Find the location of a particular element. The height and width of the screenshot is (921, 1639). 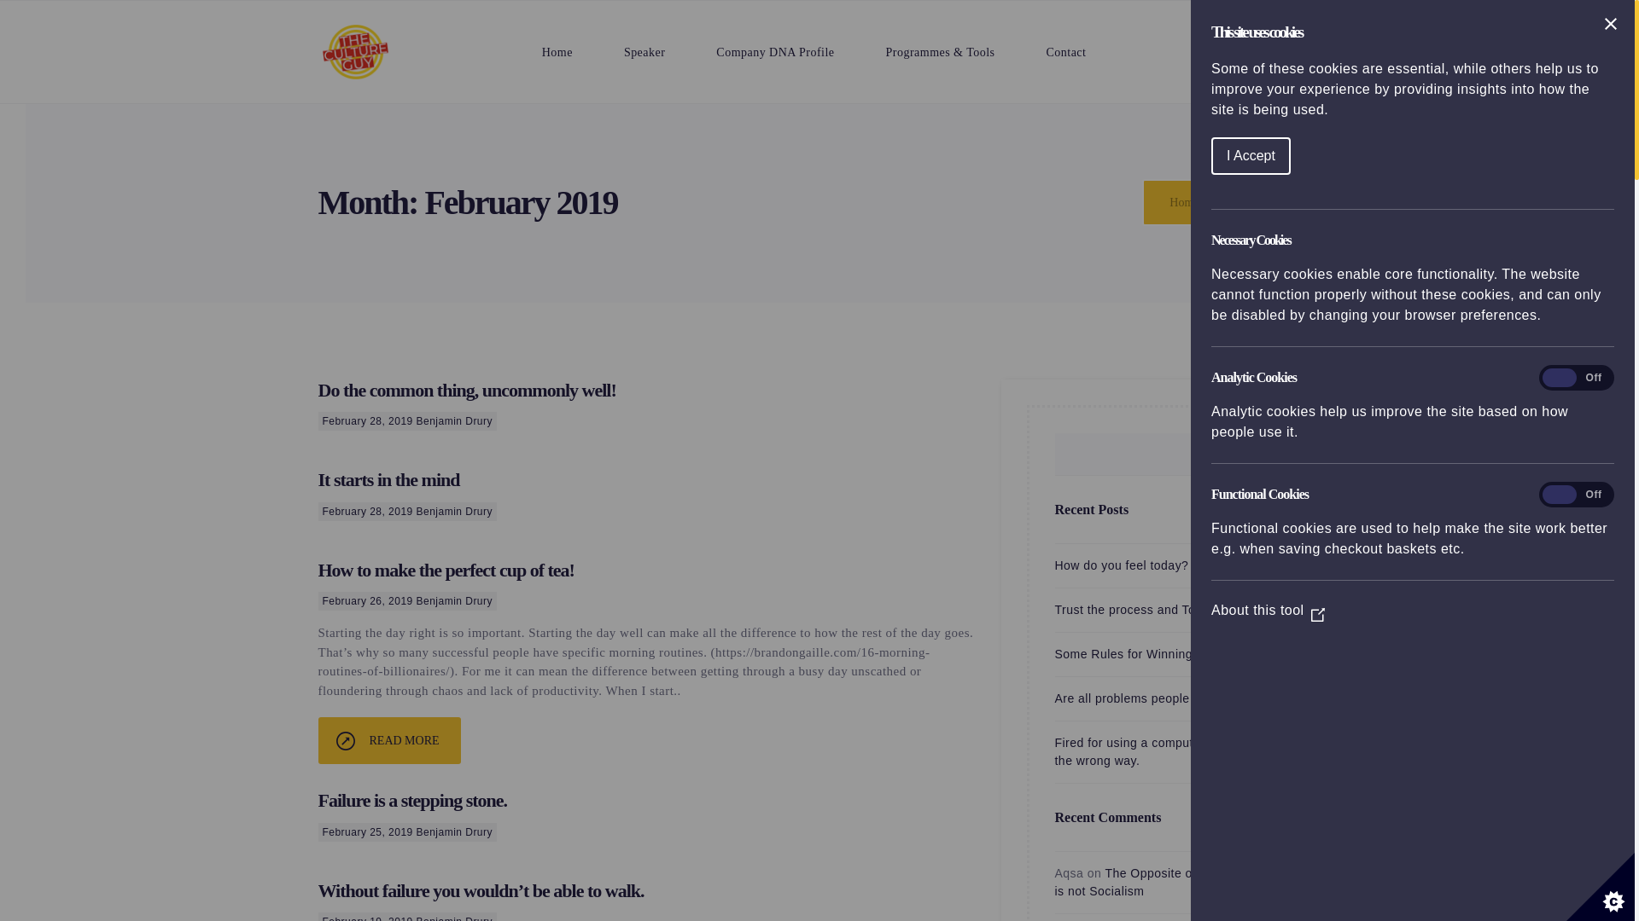

Do the common thing, uncommonly well! is located at coordinates (466, 389).